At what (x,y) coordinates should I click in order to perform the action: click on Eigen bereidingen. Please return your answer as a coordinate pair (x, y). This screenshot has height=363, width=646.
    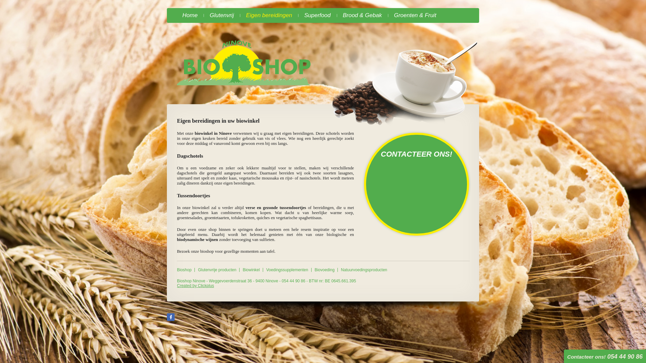
    Looking at the image, I should click on (269, 15).